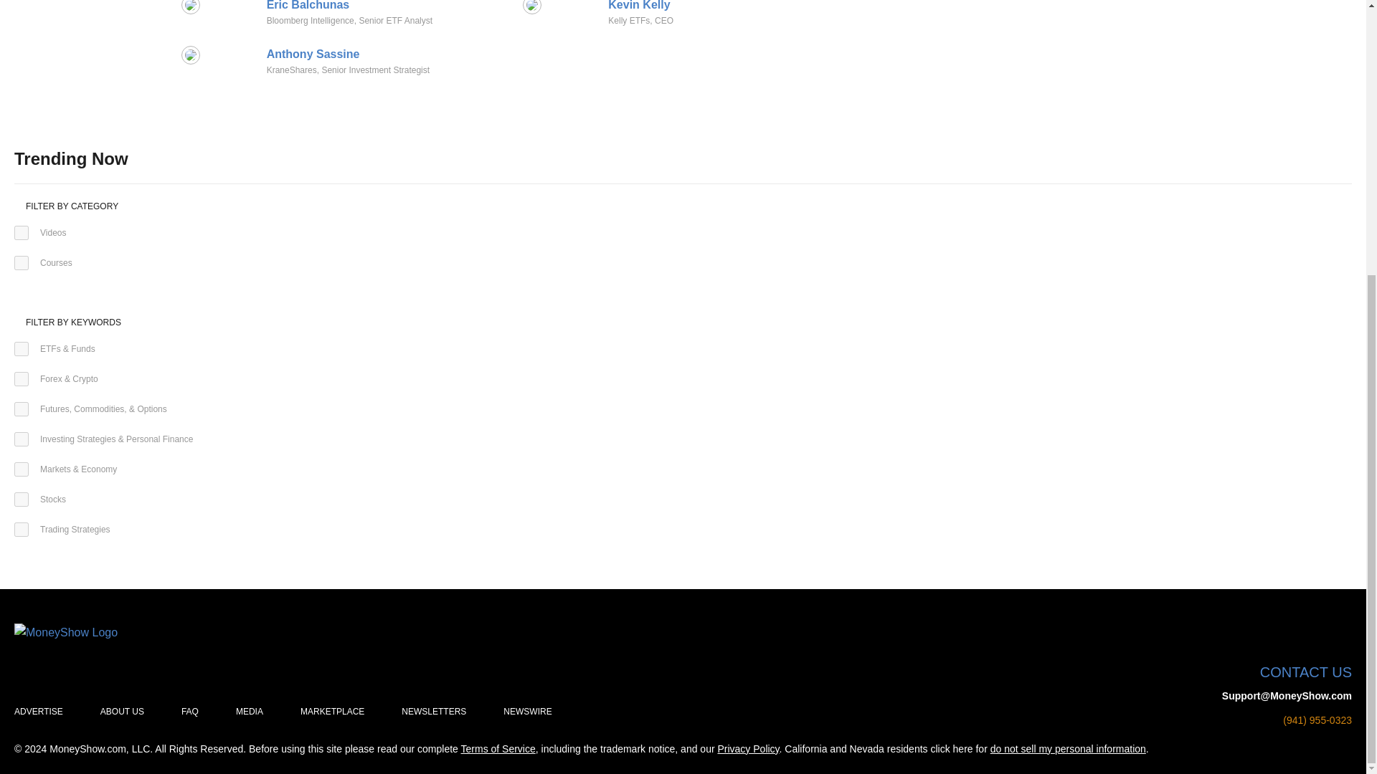  I want to click on Stocks, so click(22, 499).